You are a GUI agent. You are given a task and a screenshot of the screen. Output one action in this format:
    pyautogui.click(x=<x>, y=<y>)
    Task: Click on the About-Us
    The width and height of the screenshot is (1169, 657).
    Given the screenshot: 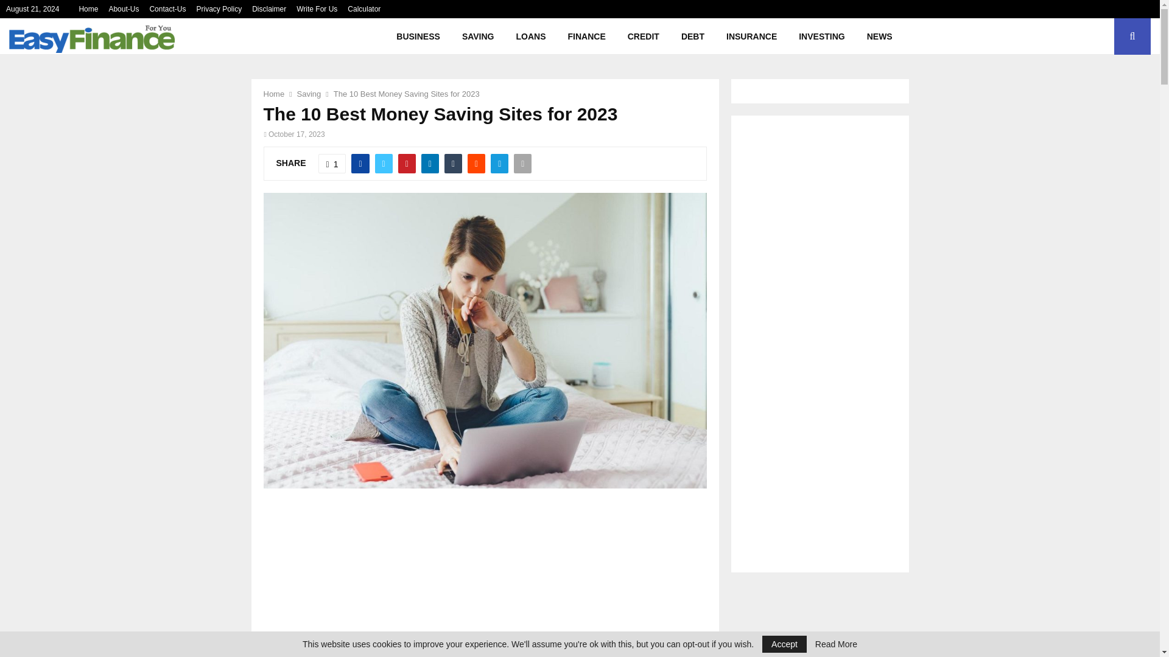 What is the action you would take?
    pyautogui.click(x=124, y=9)
    